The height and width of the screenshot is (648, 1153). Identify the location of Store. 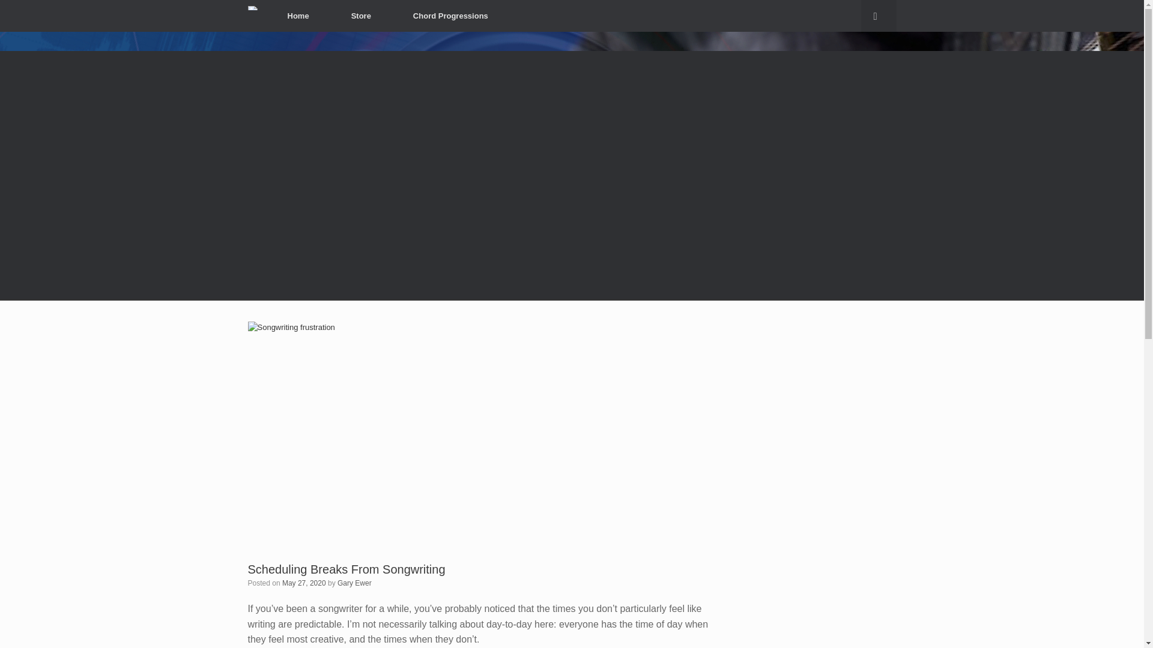
(360, 16).